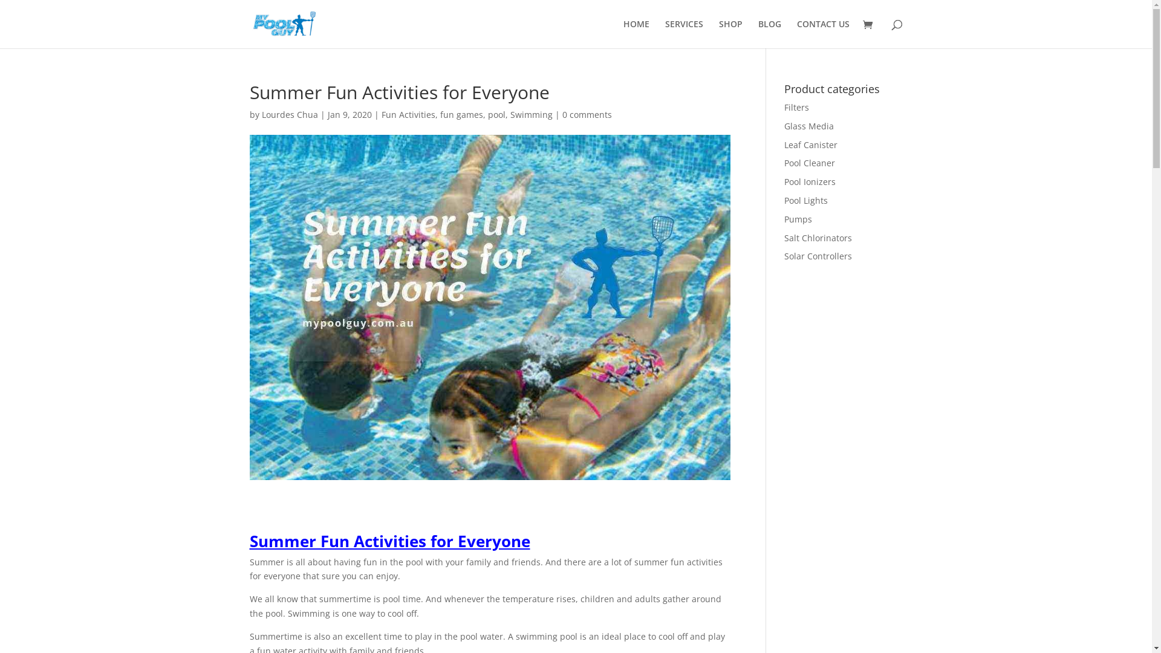  I want to click on Filters, so click(797, 107).